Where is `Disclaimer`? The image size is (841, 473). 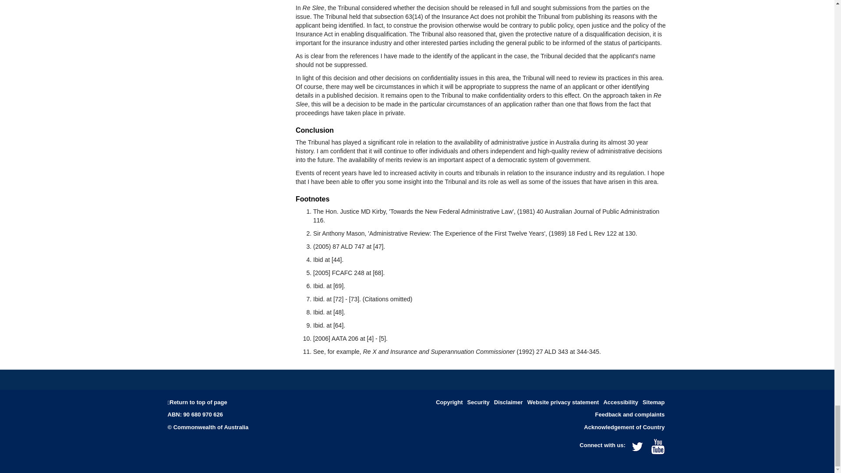 Disclaimer is located at coordinates (509, 402).